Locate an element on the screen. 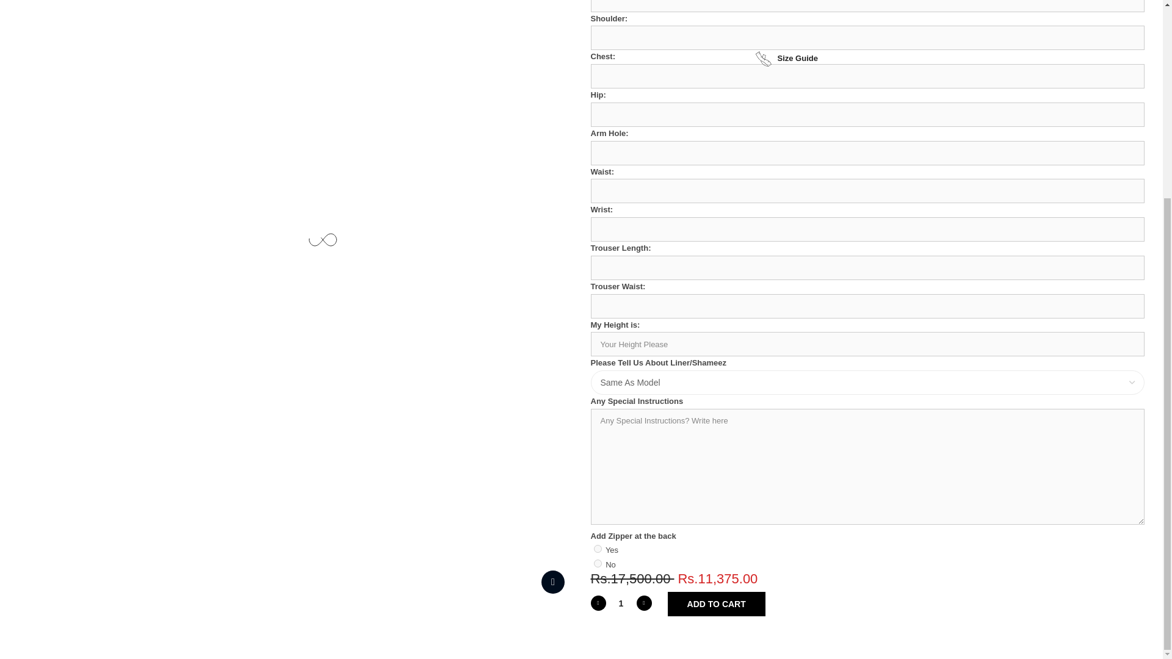  Yes is located at coordinates (597, 549).